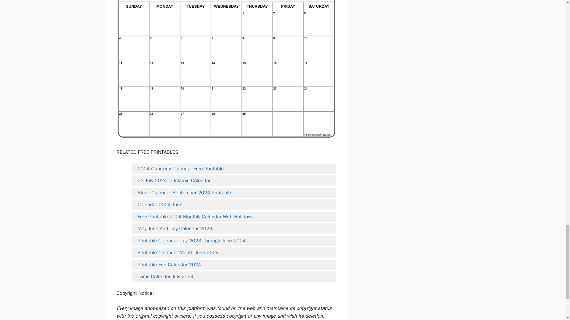  I want to click on Free Printable 2024 Monthly Calendar With Holidays, so click(234, 217).